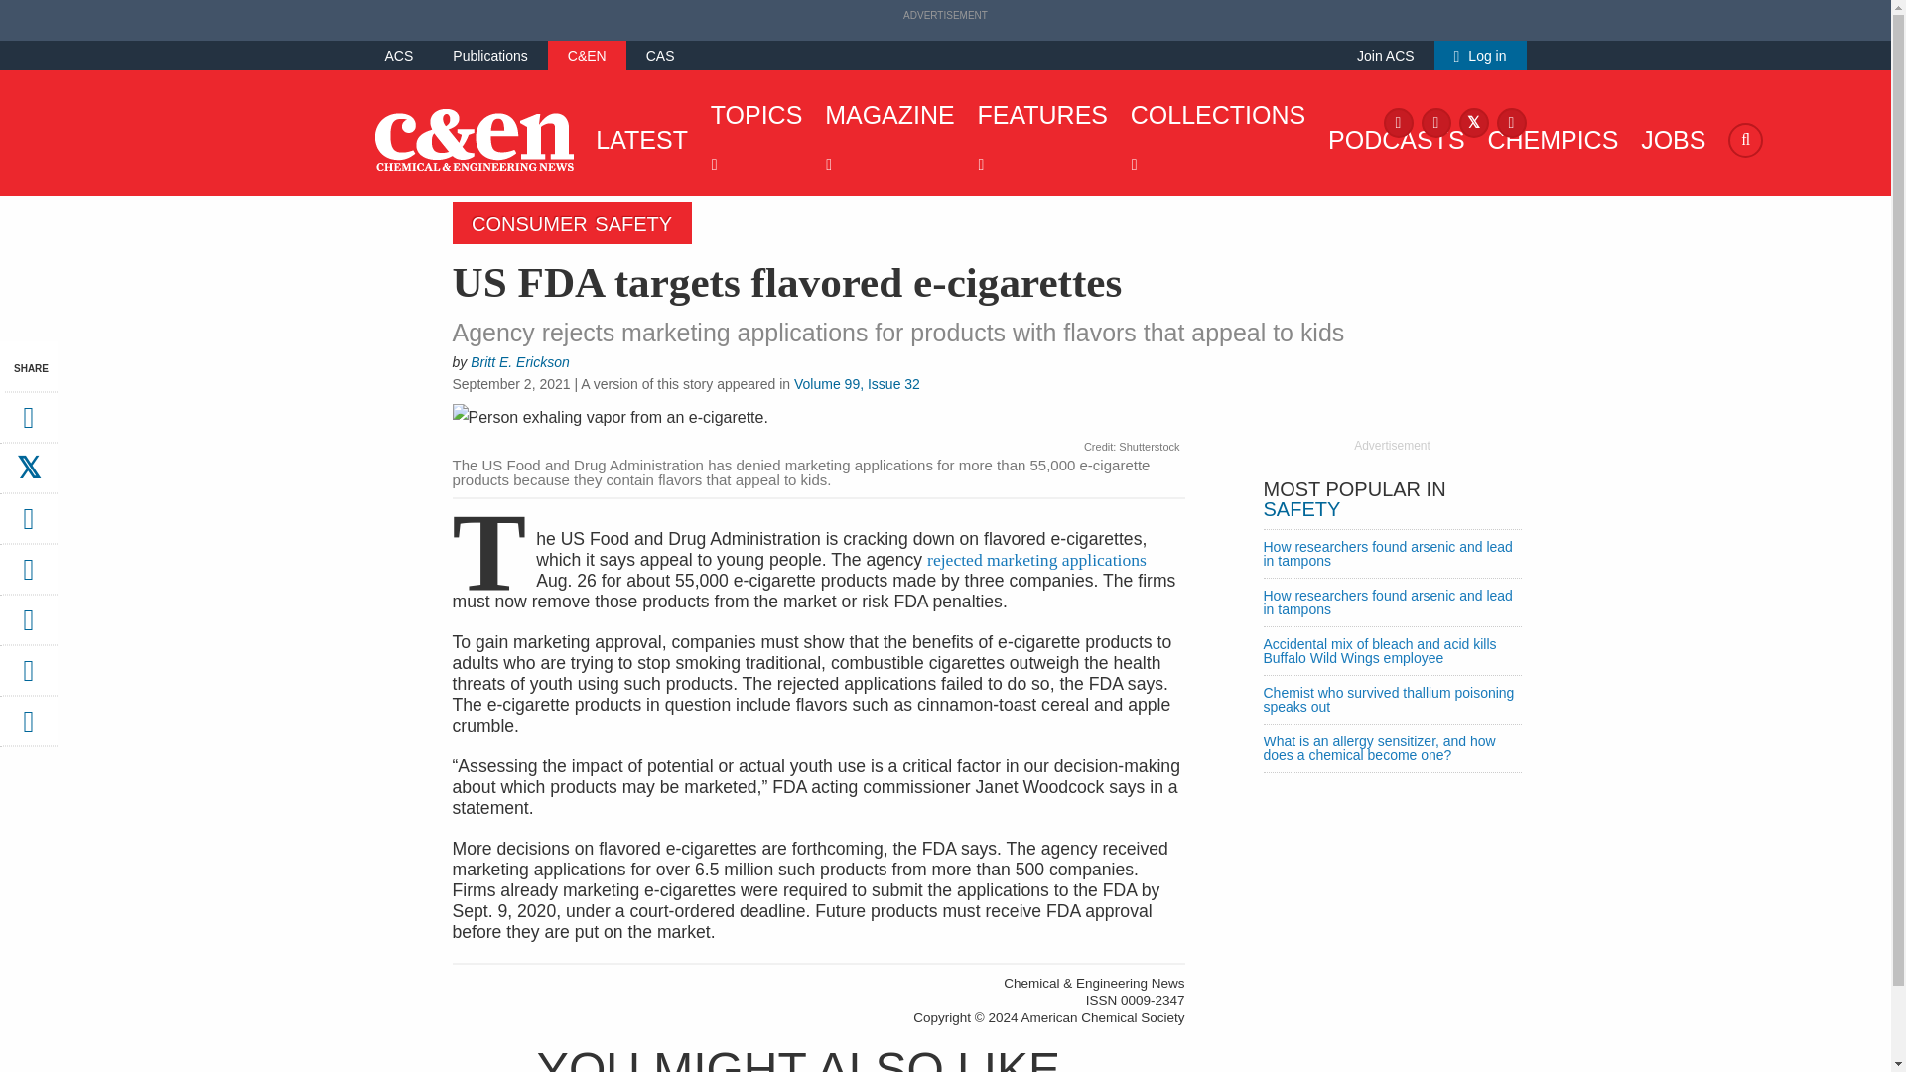 The height and width of the screenshot is (1072, 1906). What do you see at coordinates (1480, 55) in the screenshot?
I see `Log in` at bounding box center [1480, 55].